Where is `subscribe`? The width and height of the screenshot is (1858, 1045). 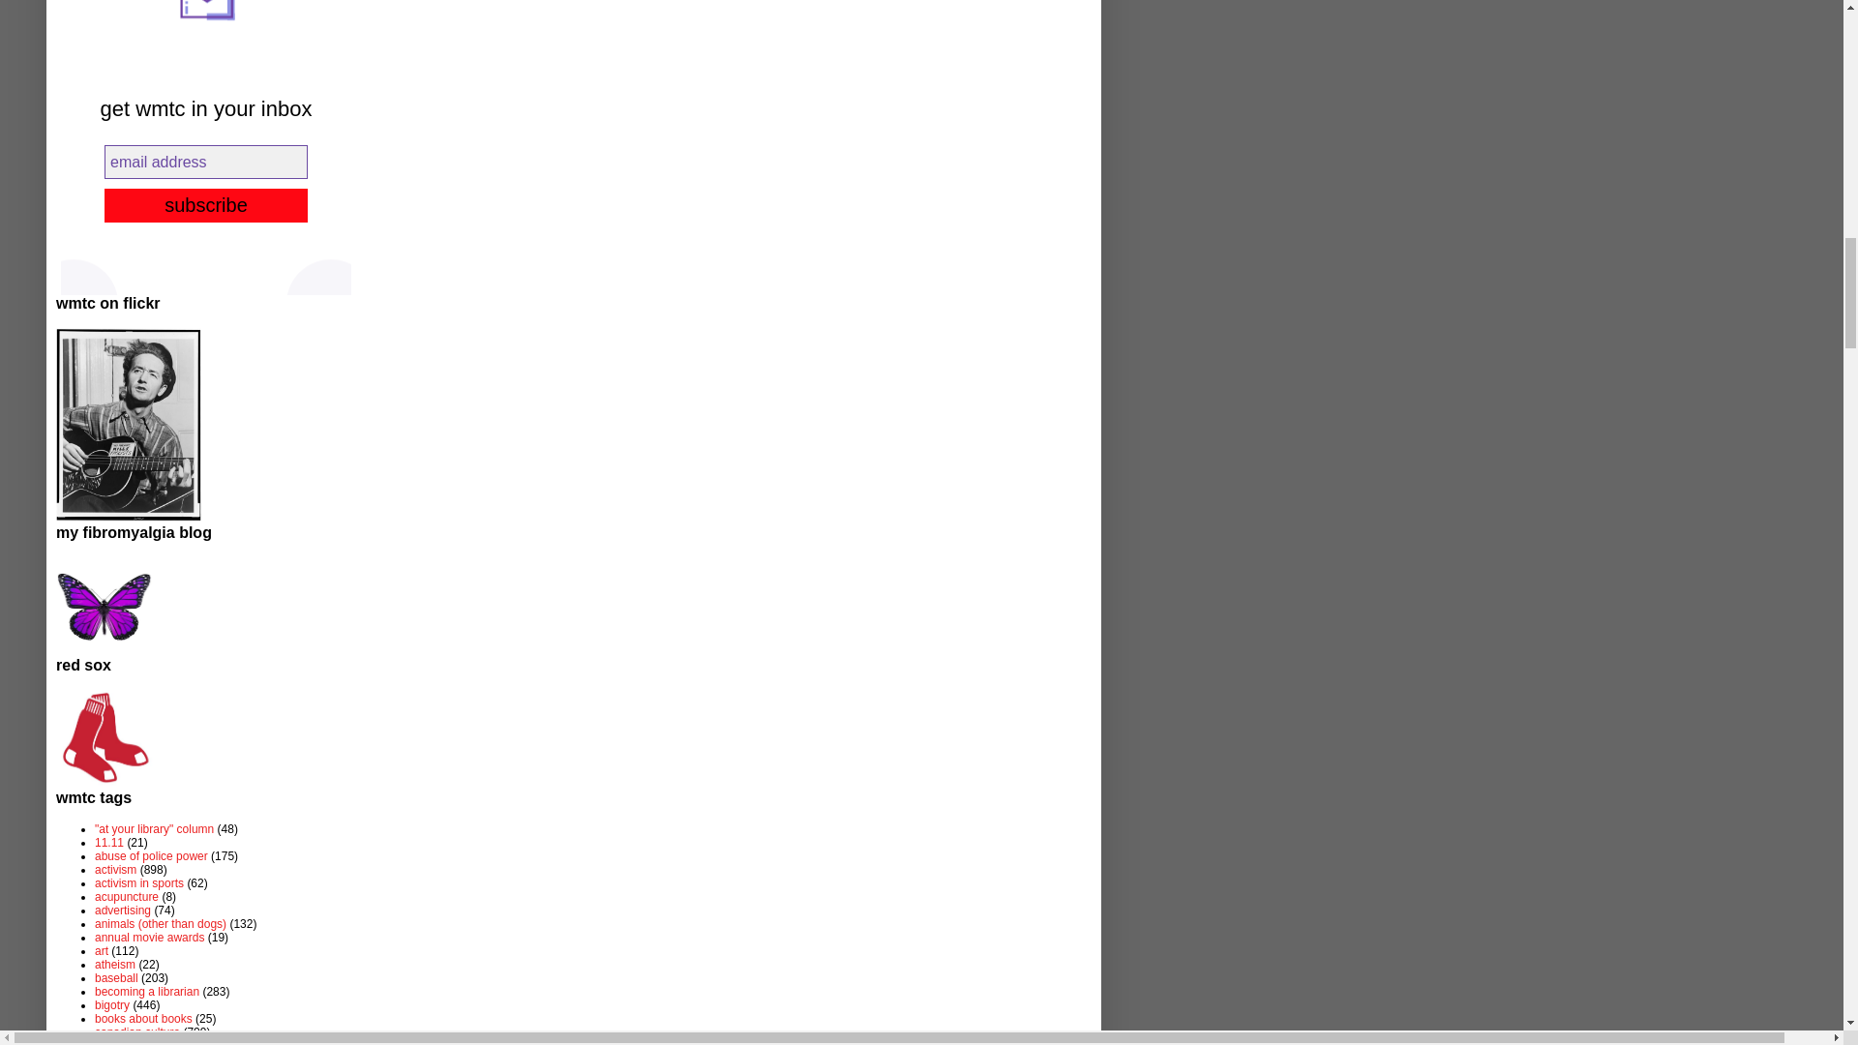
subscribe is located at coordinates (205, 205).